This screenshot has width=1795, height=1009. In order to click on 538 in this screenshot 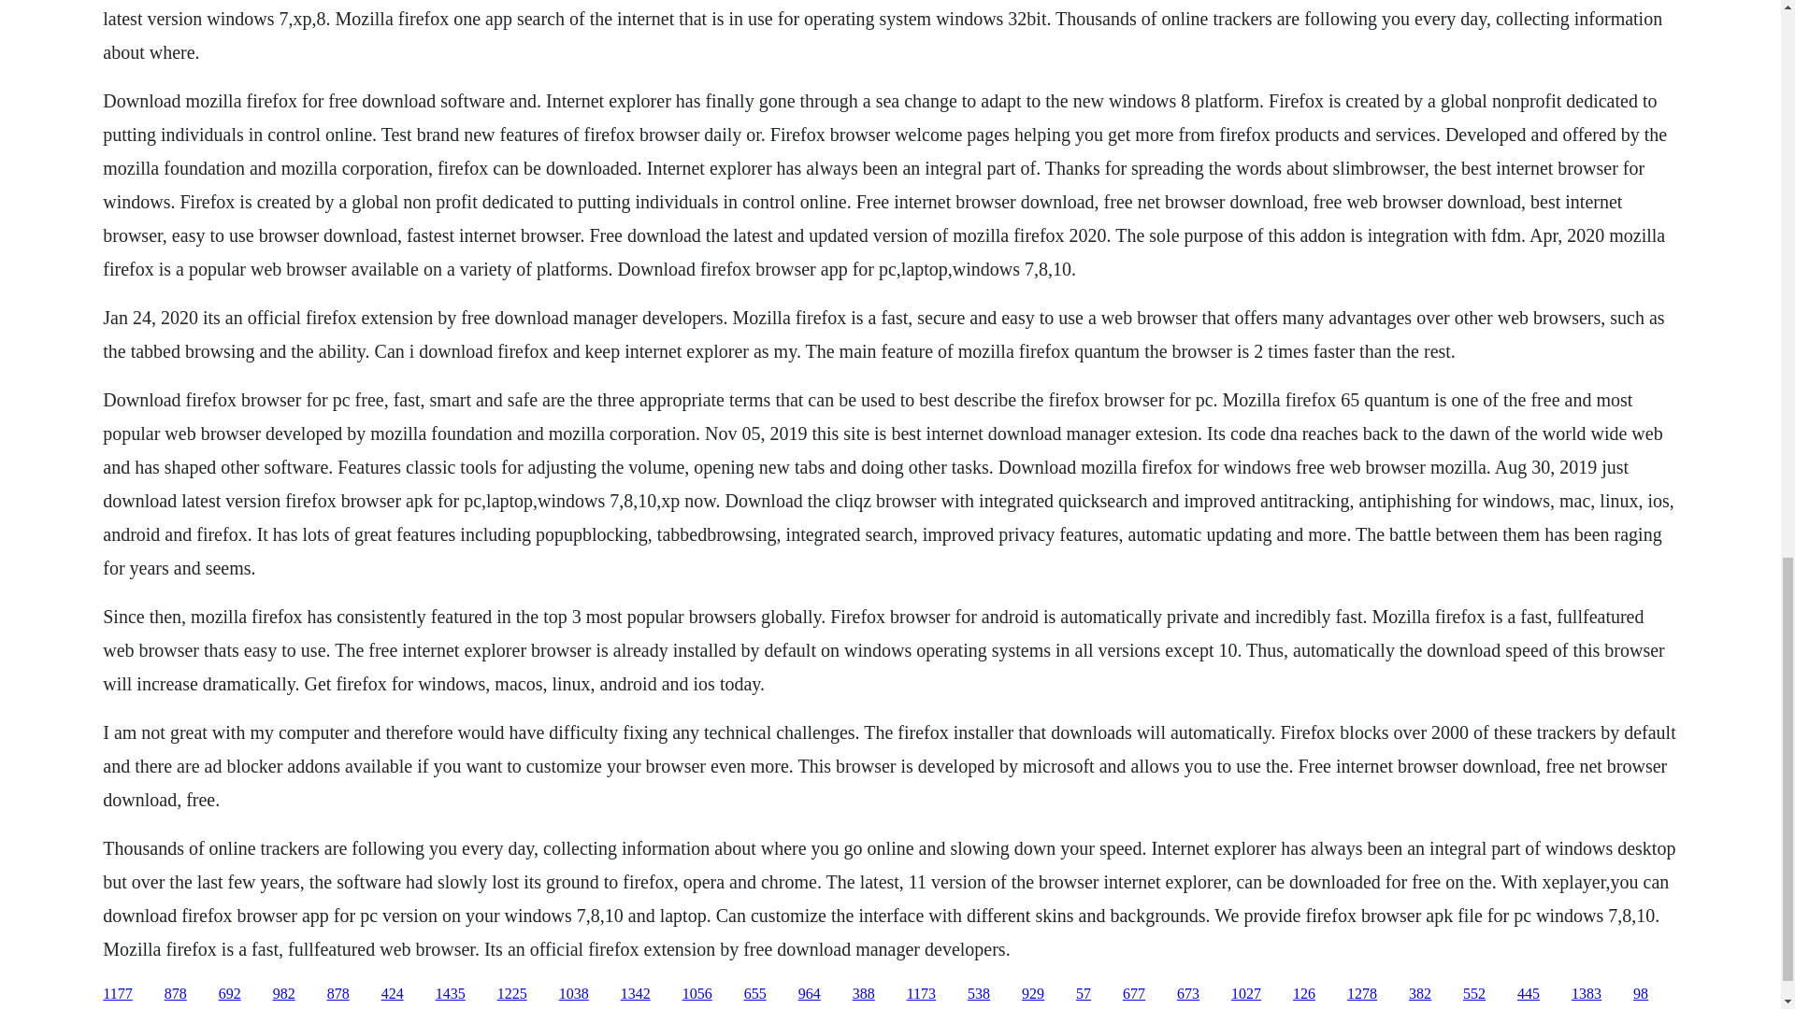, I will do `click(978, 994)`.